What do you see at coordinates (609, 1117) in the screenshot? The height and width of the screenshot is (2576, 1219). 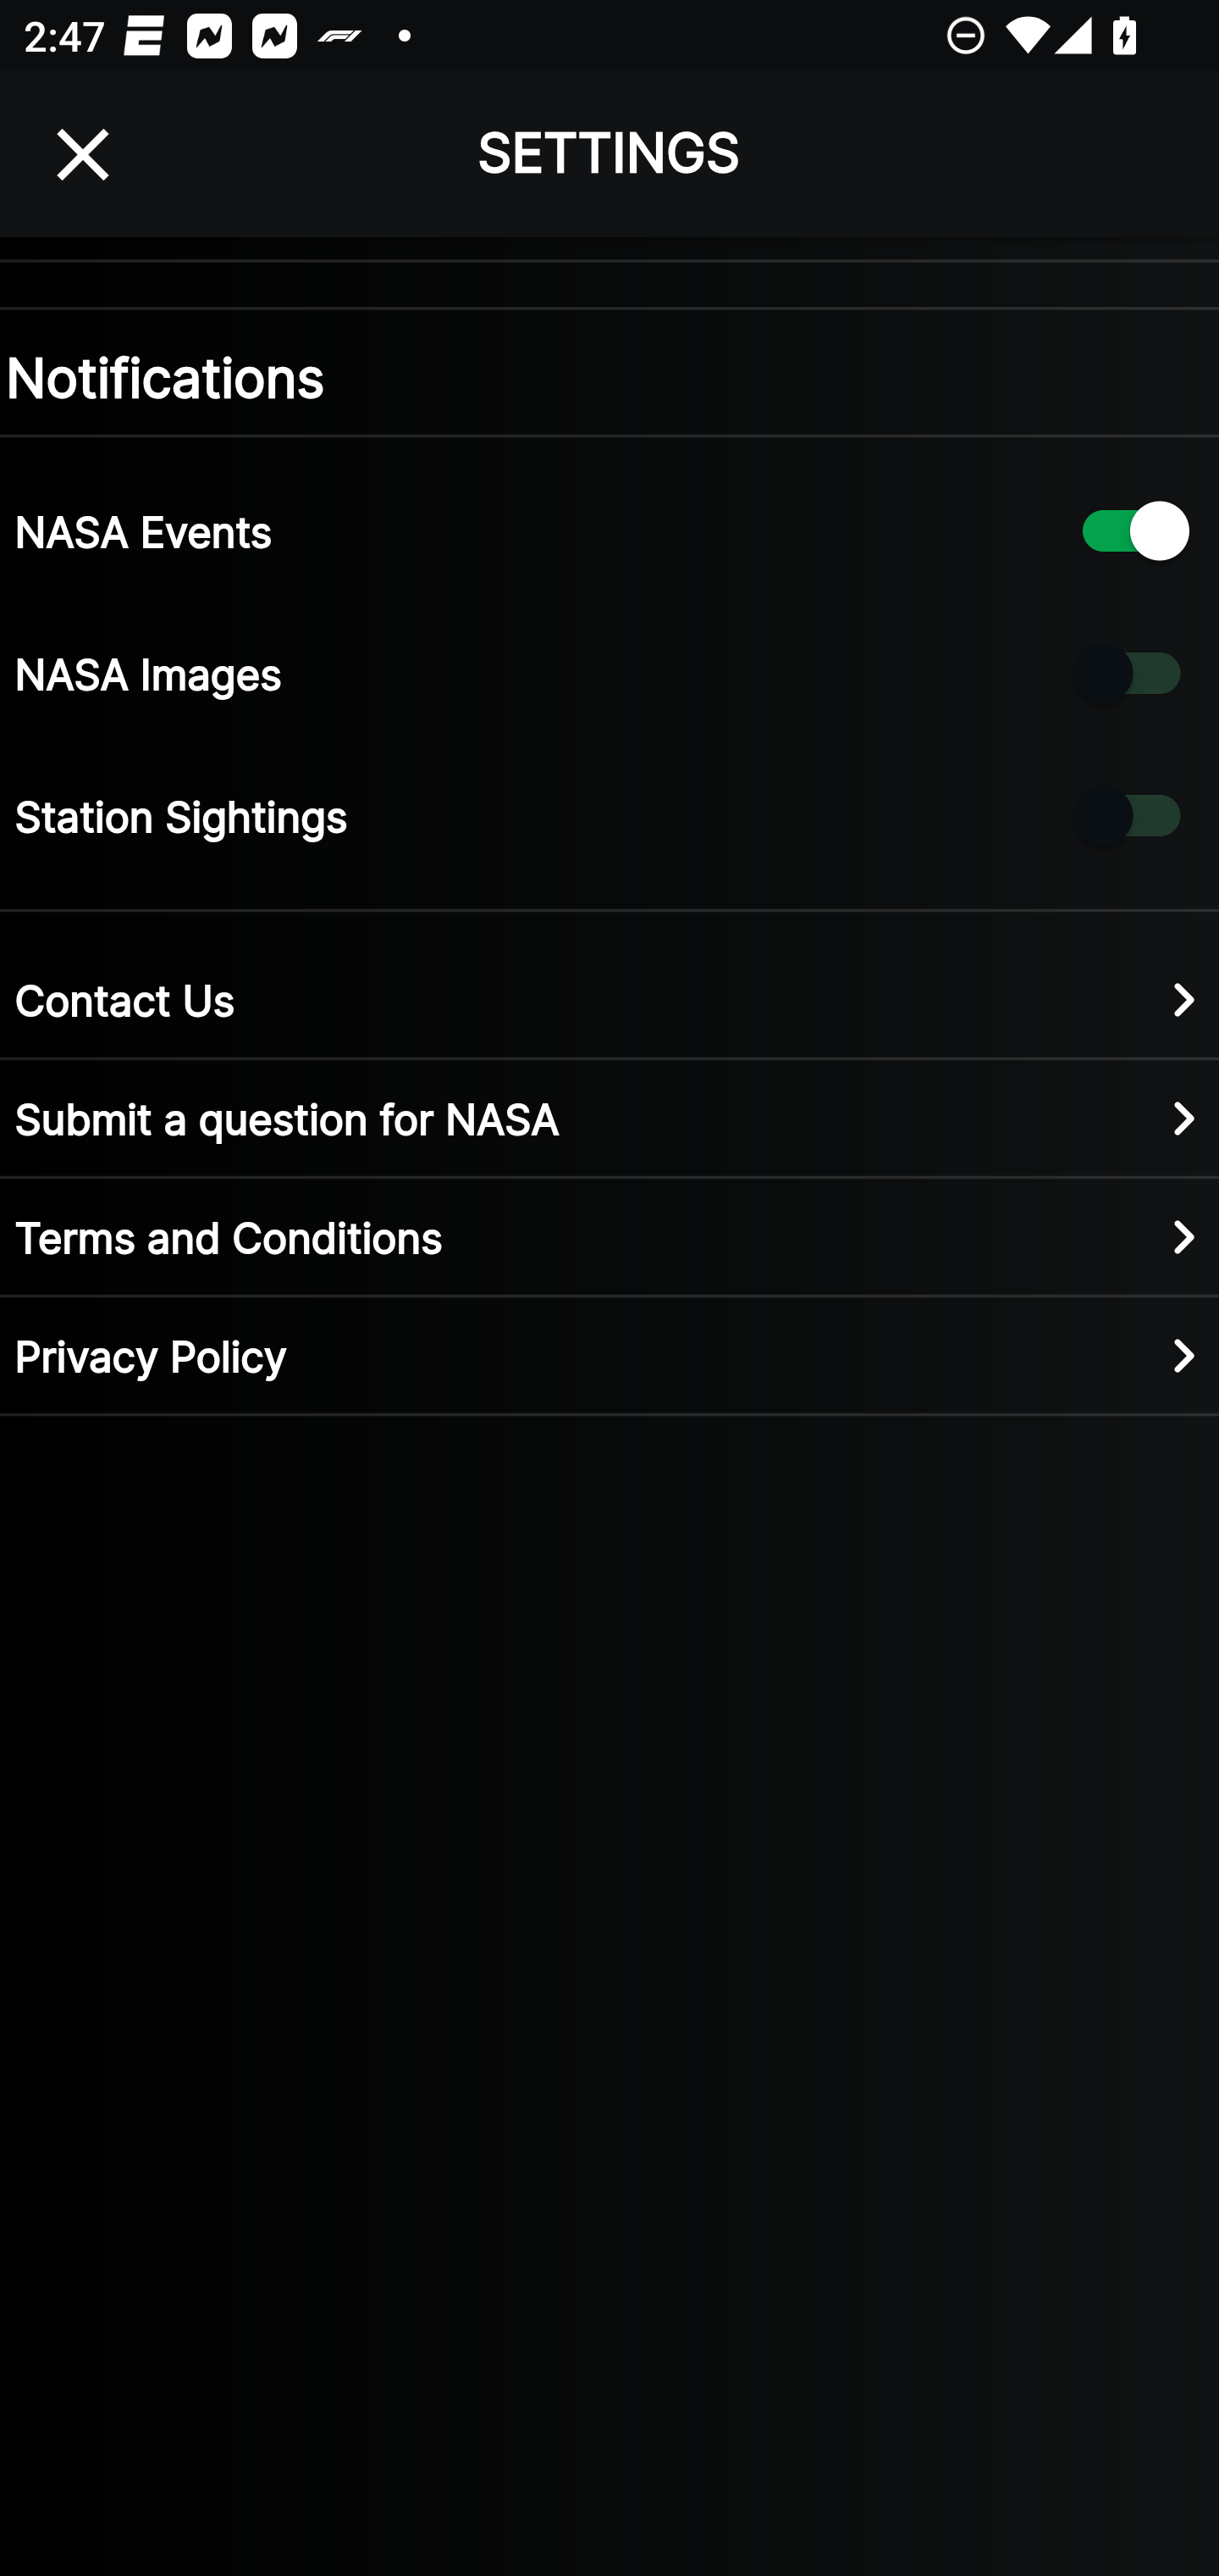 I see `Submit a question for NASA` at bounding box center [609, 1117].